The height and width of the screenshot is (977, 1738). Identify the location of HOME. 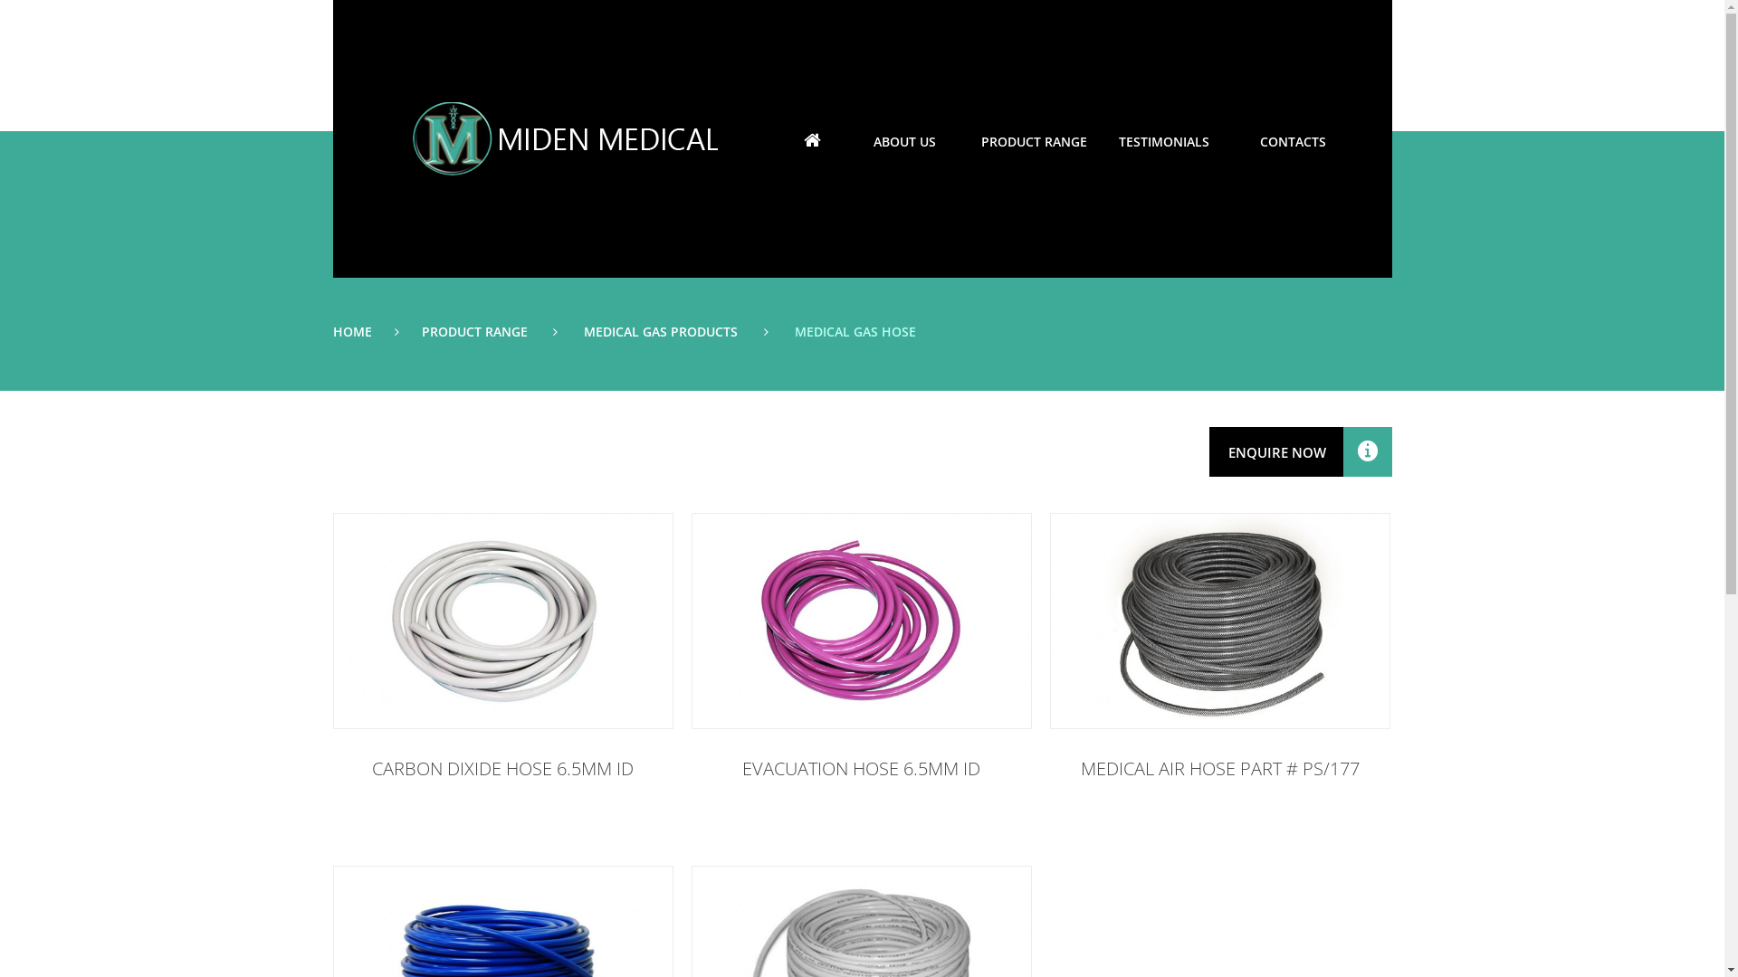
(353, 331).